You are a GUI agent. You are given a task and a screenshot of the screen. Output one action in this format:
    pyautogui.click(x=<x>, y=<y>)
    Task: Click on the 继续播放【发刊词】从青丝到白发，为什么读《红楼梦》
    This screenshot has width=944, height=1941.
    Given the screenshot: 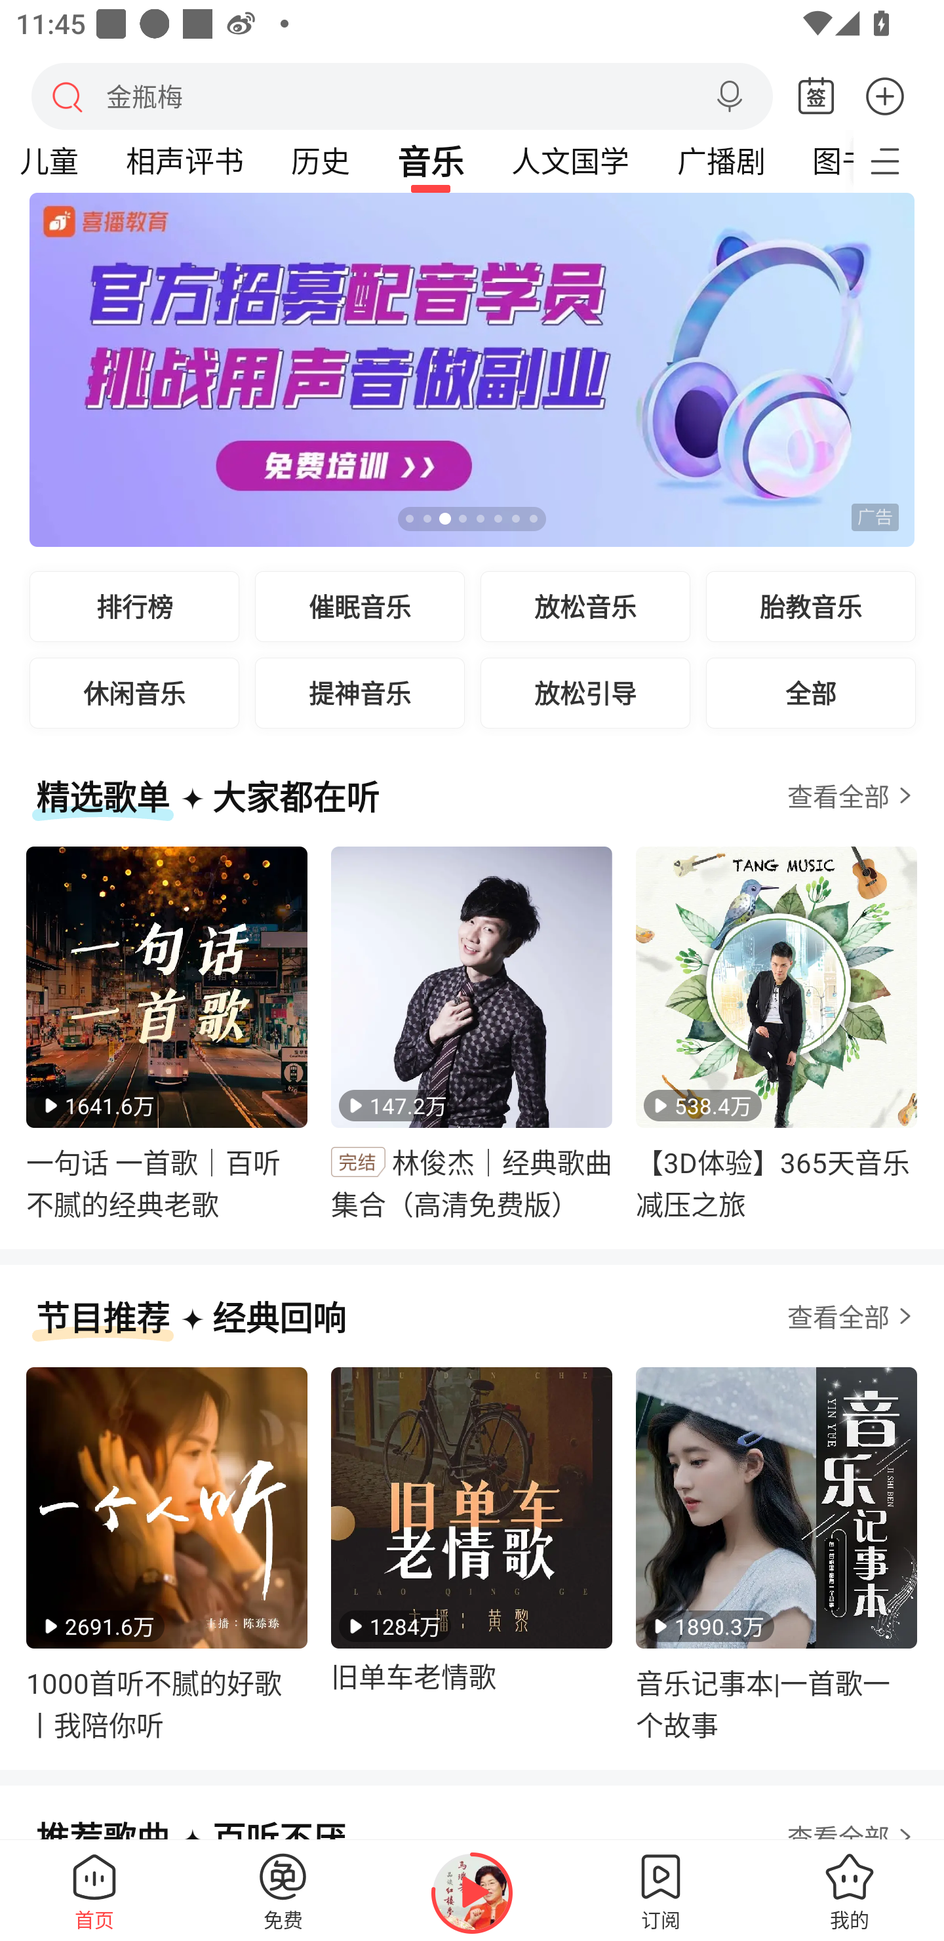 What is the action you would take?
    pyautogui.click(x=472, y=1893)
    